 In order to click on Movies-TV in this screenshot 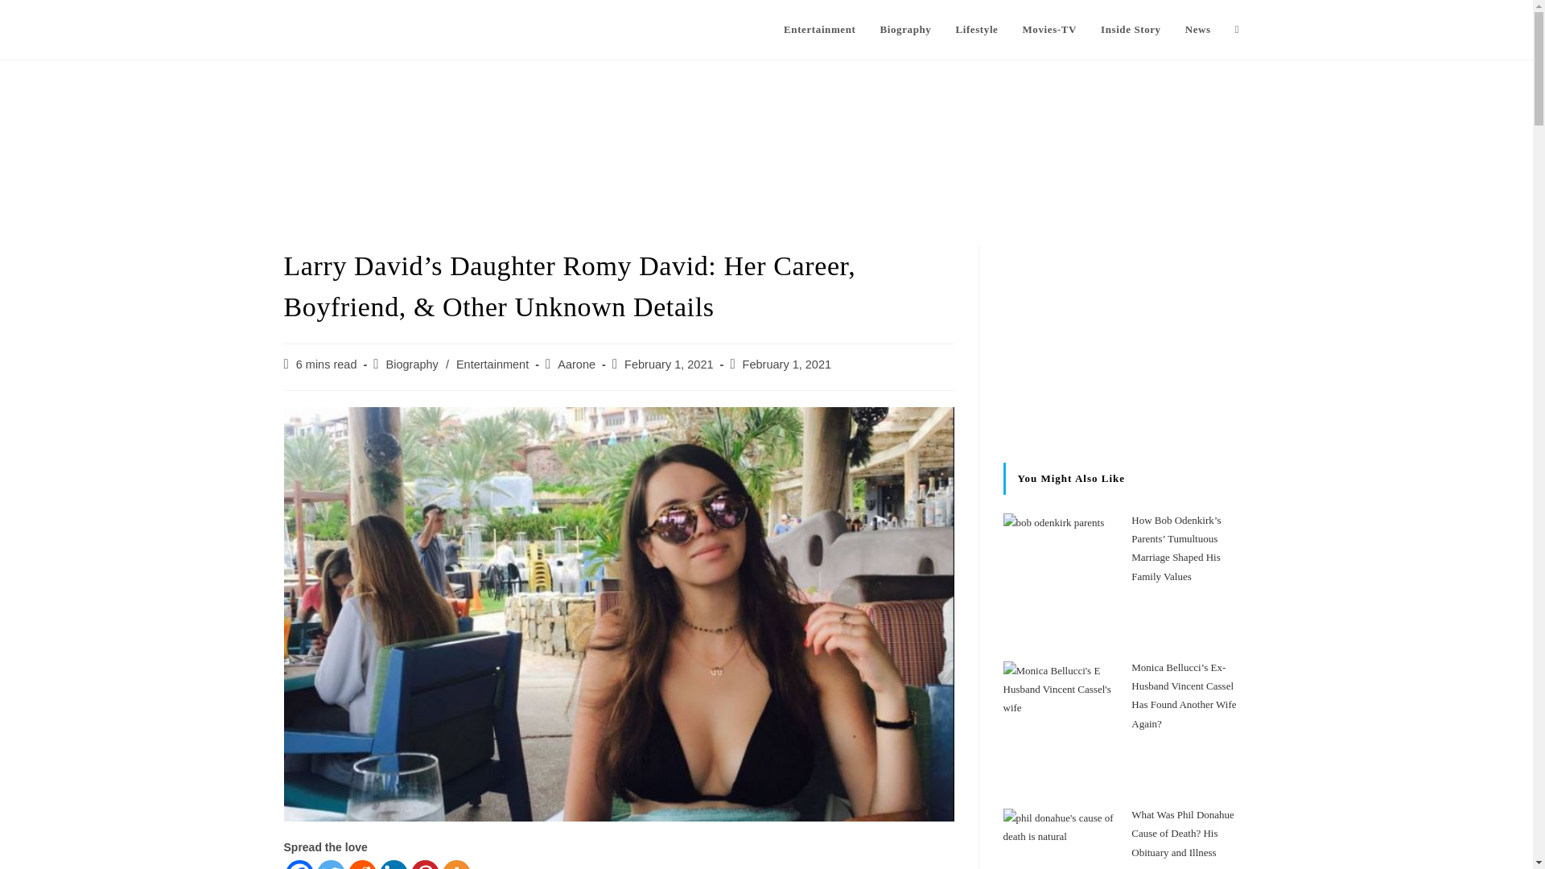, I will do `click(1049, 30)`.